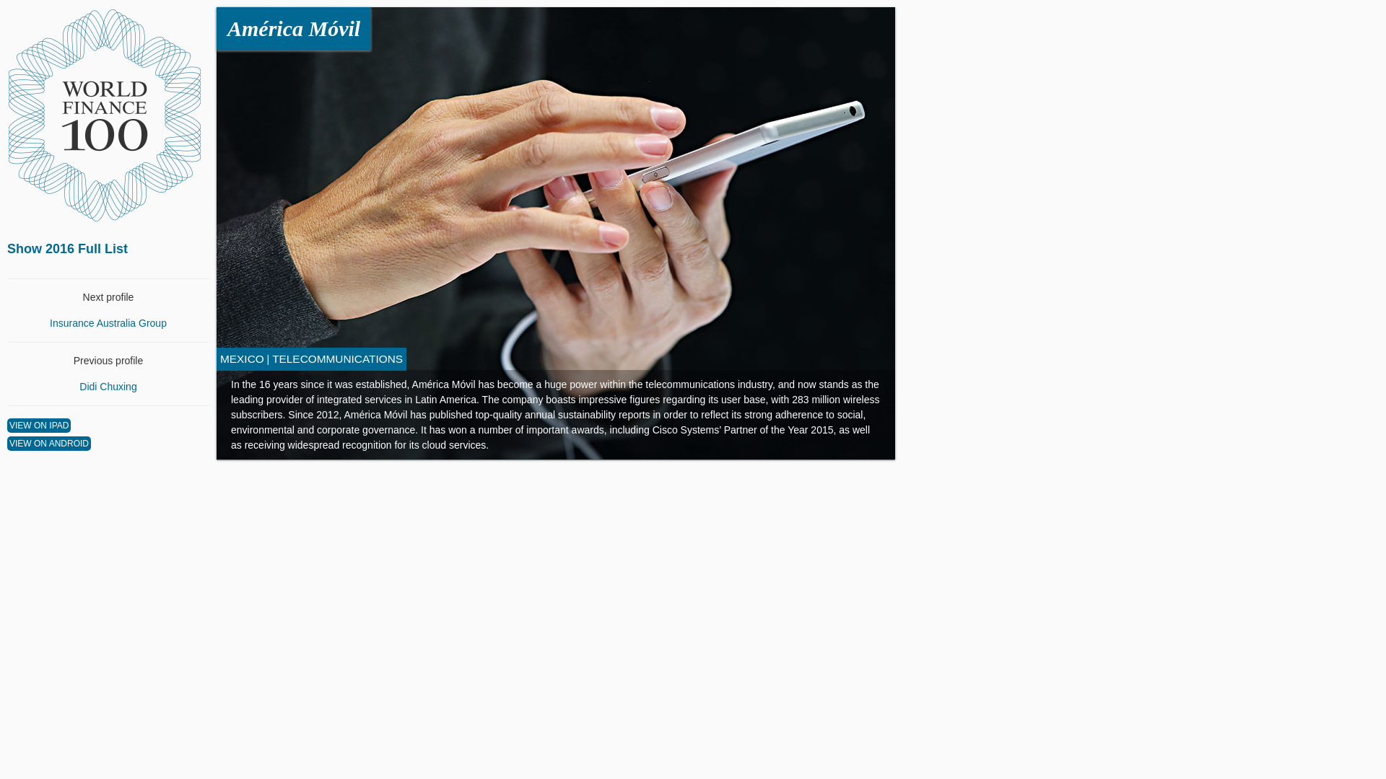 The image size is (1386, 779). I want to click on Link to Android version, so click(49, 443).